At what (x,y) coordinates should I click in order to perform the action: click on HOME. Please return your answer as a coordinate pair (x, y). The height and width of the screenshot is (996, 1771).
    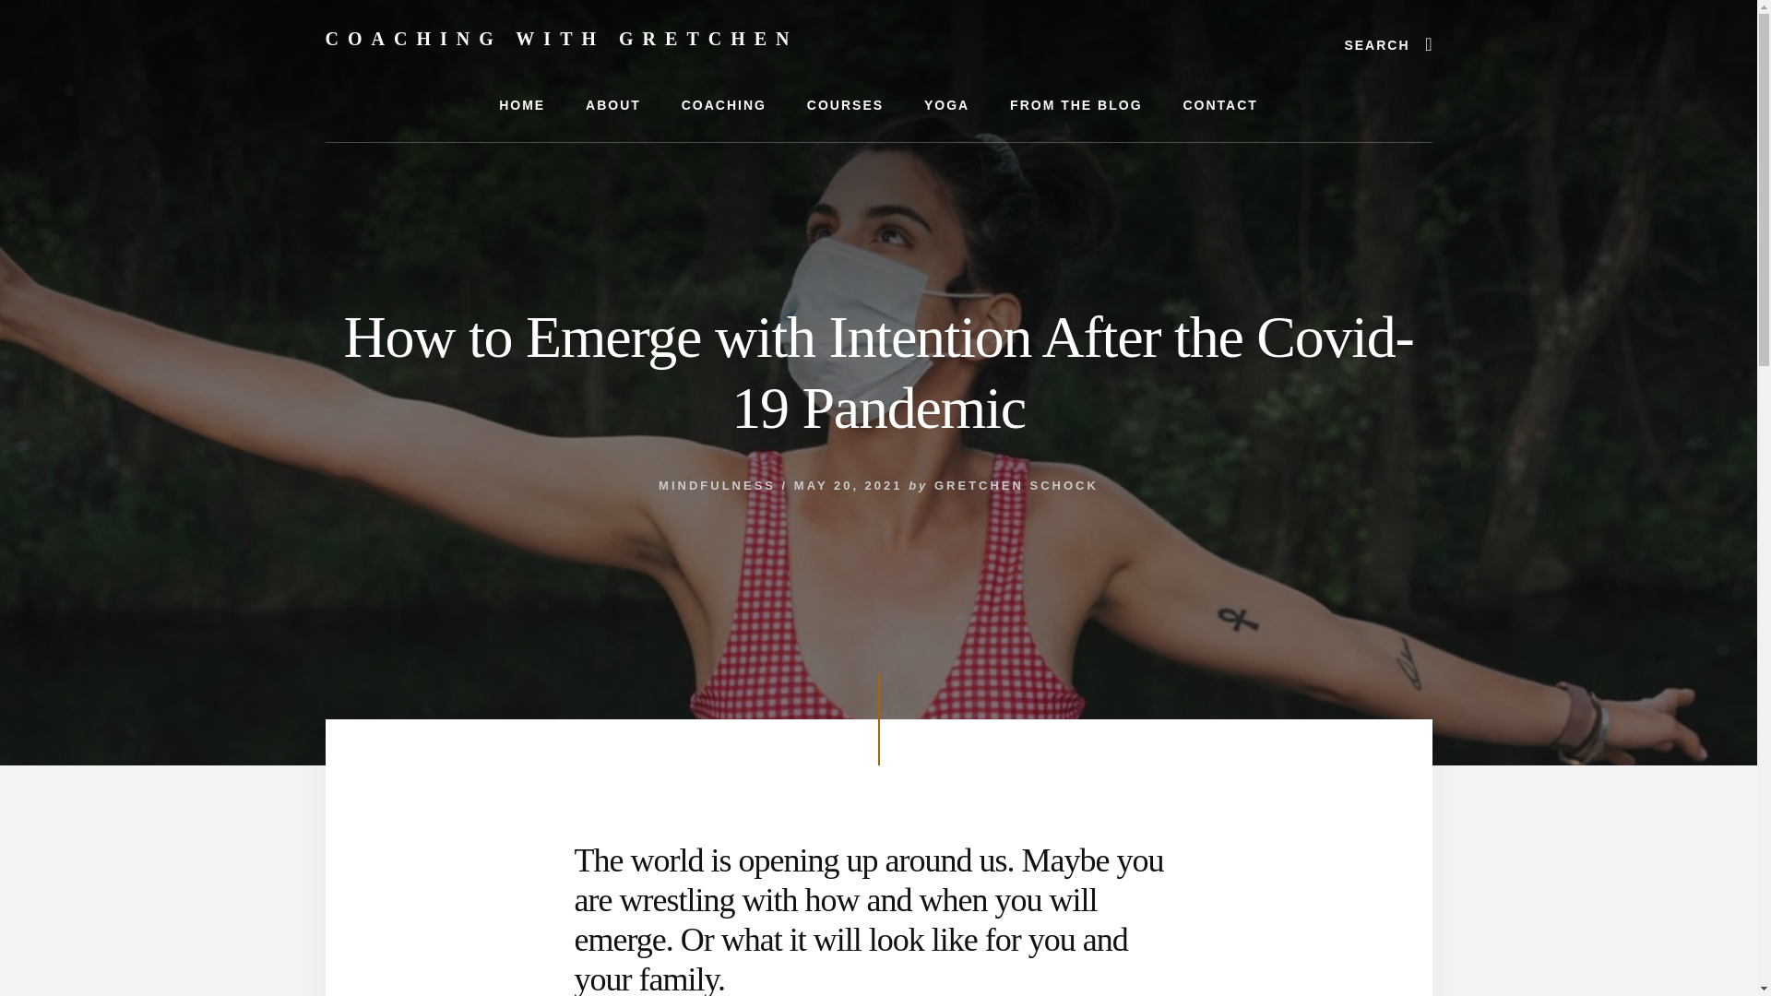
    Looking at the image, I should click on (521, 105).